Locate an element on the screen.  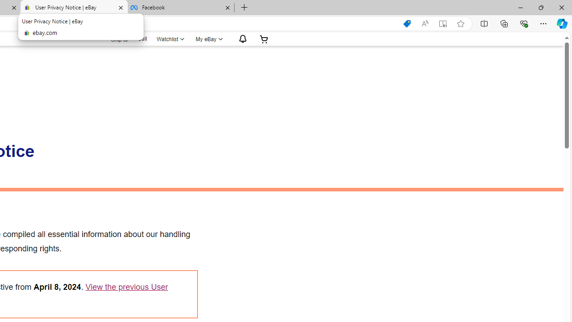
Ship to is located at coordinates (114, 38).